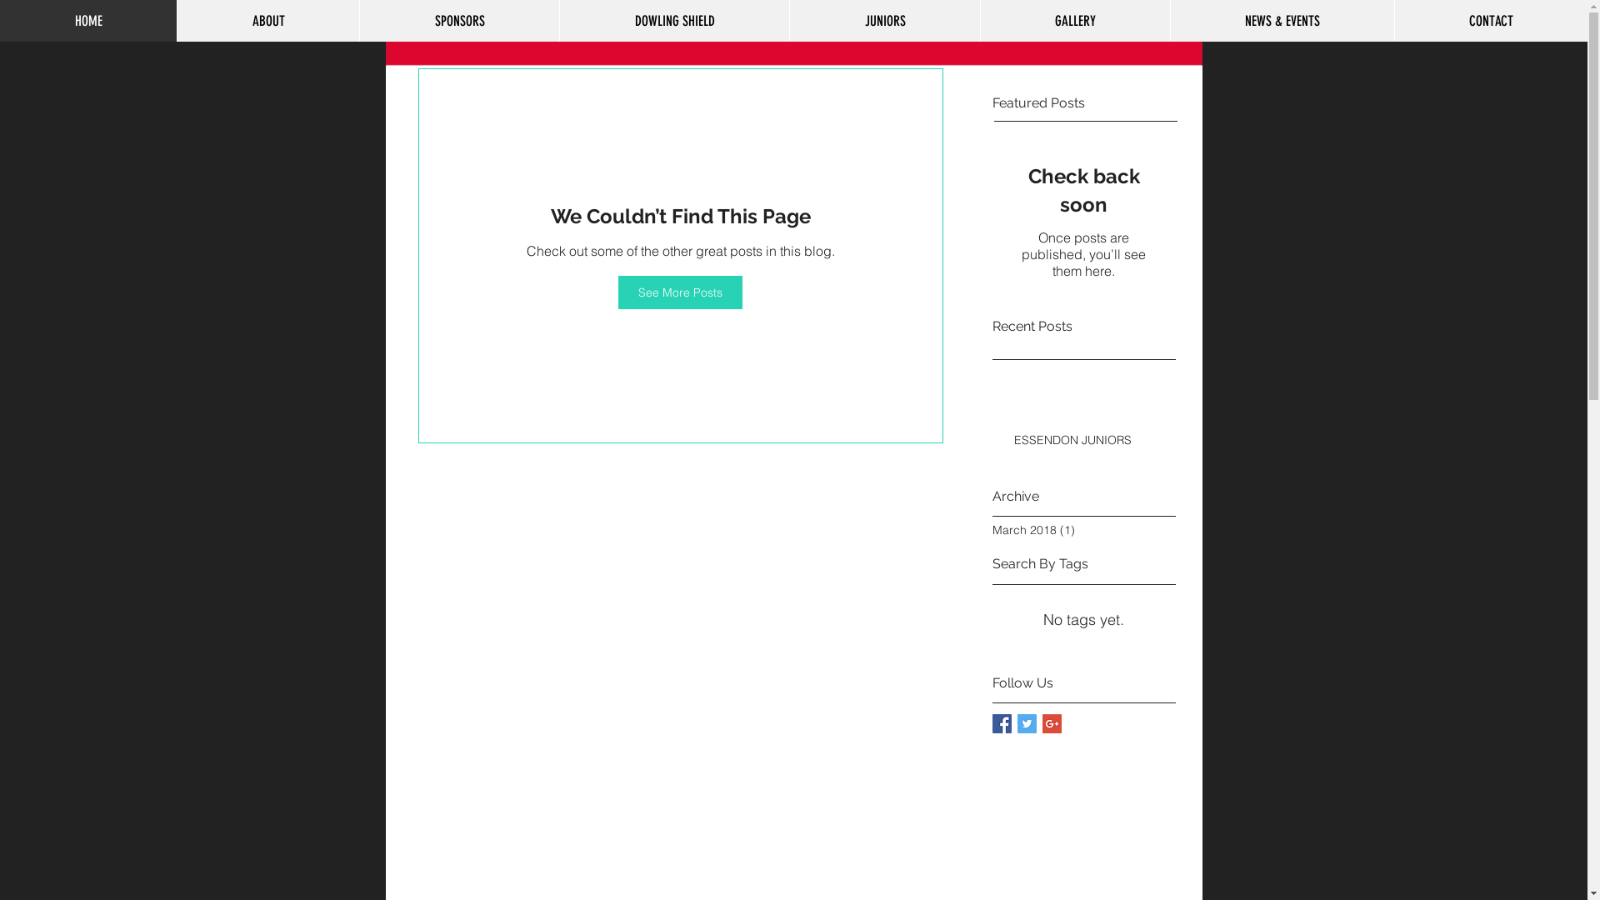 The image size is (1600, 900). I want to click on HOME, so click(88, 21).